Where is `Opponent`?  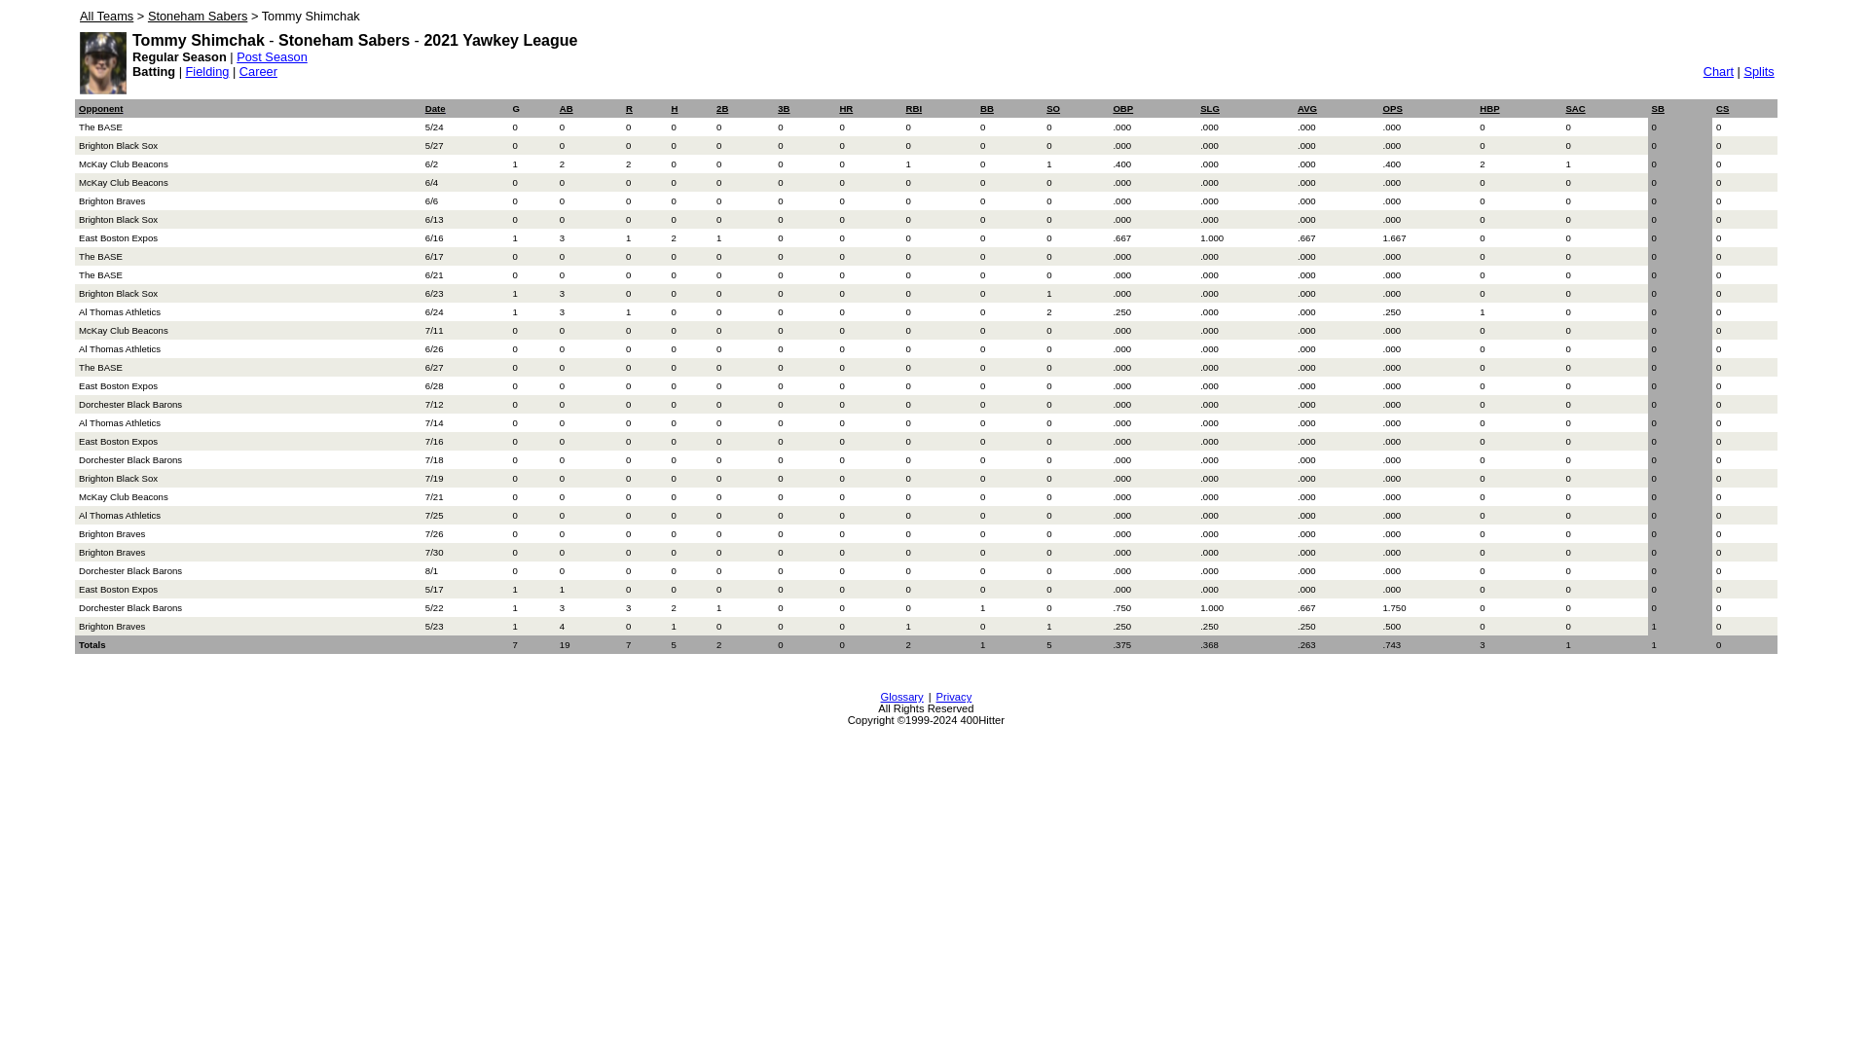 Opponent is located at coordinates (101, 107).